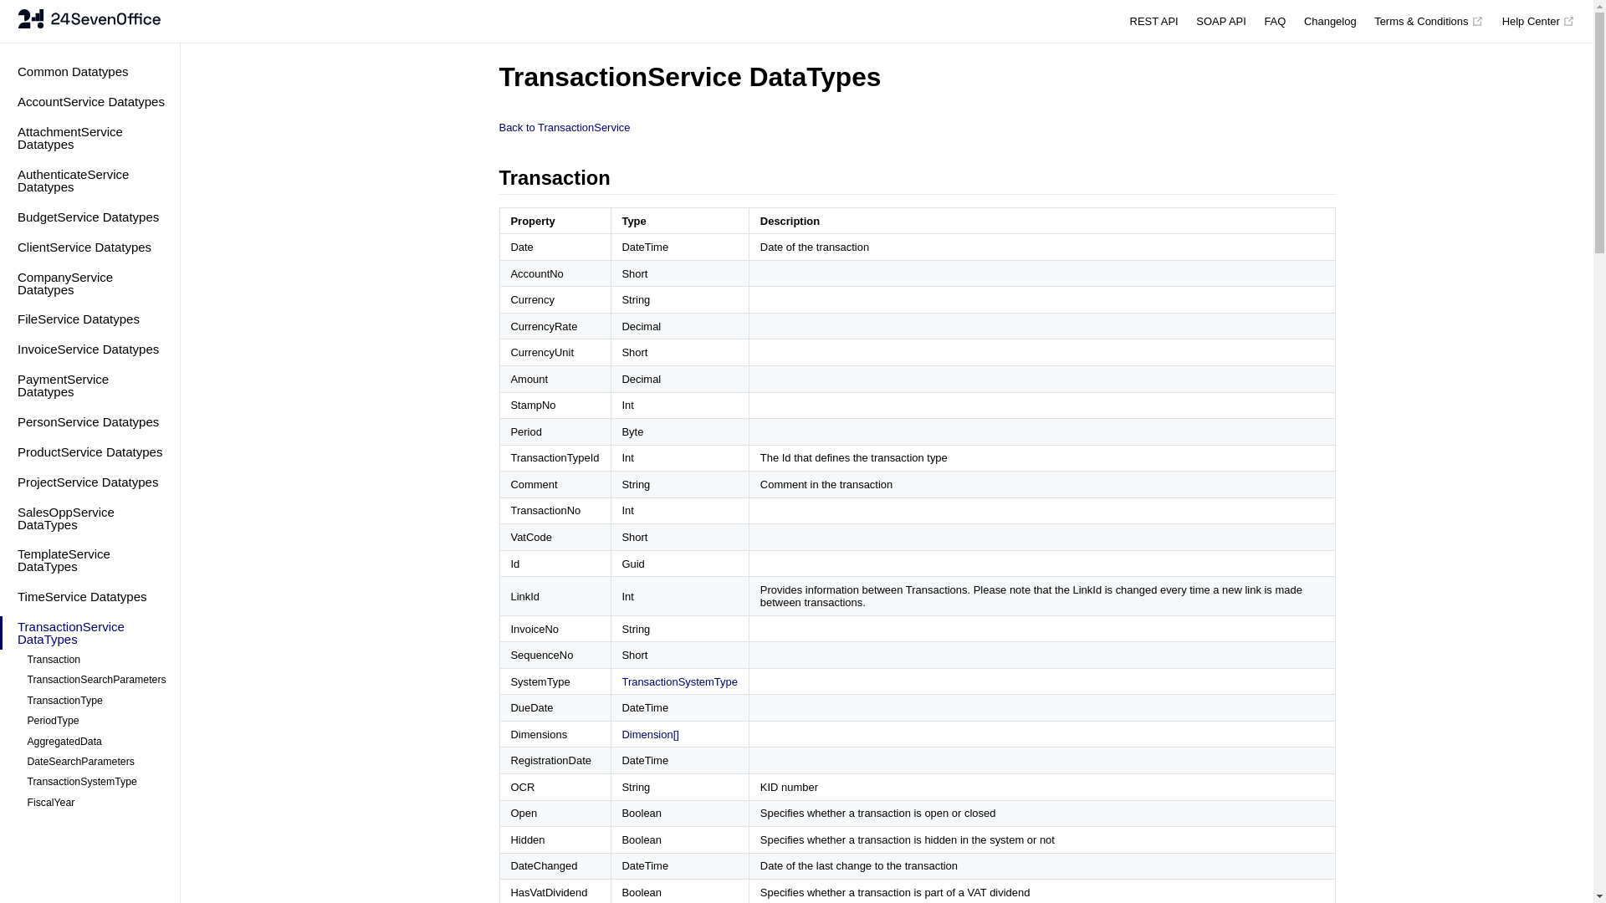 The image size is (1606, 903). Describe the element at coordinates (95, 783) in the screenshot. I see `TransactionSystemType` at that location.